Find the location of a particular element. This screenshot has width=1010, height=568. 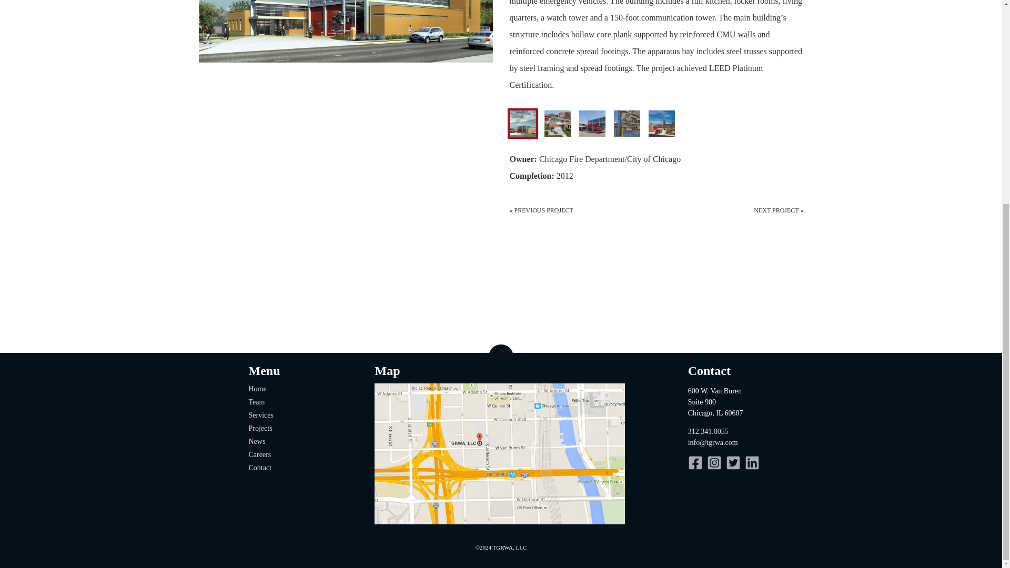

Scroll to top is located at coordinates (501, 352).